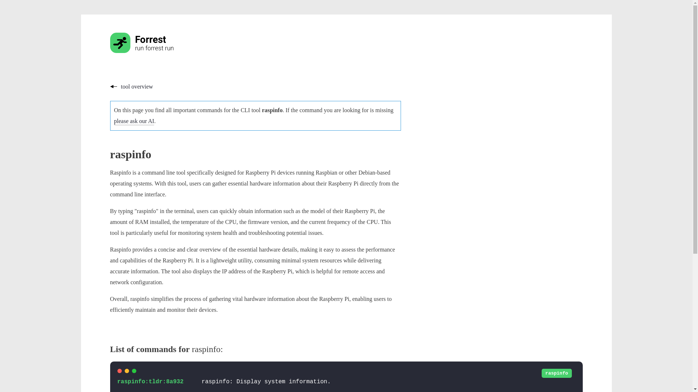  I want to click on tool overview, so click(131, 86).